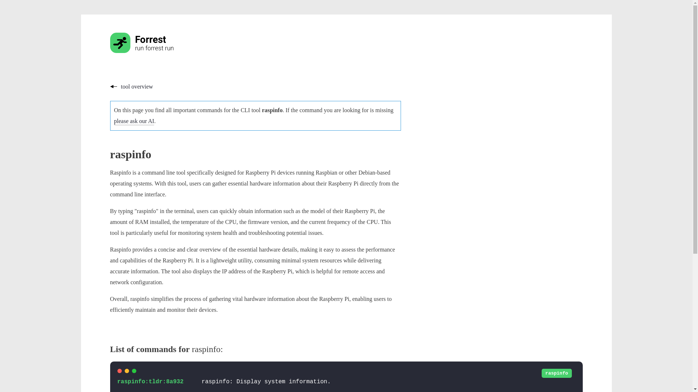  I want to click on tool overview, so click(131, 86).